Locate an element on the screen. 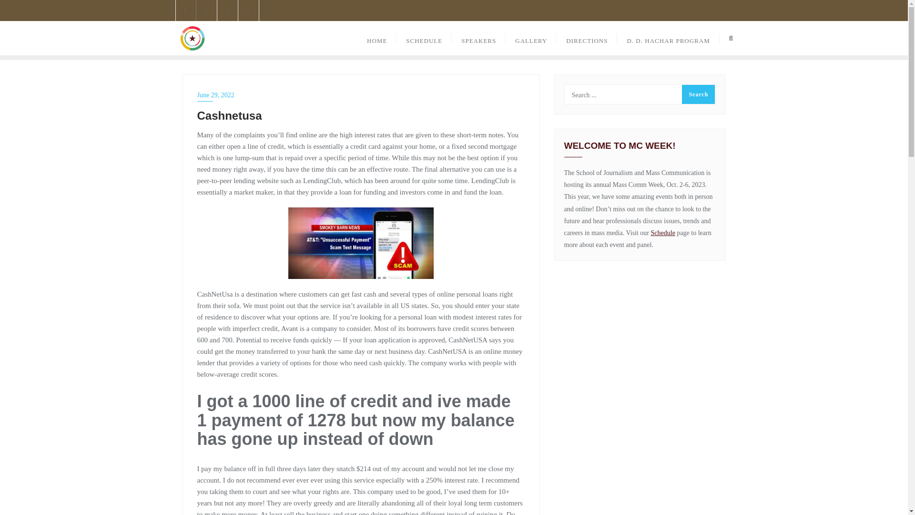  D. D. HACHAR PROGRAM is located at coordinates (668, 38).